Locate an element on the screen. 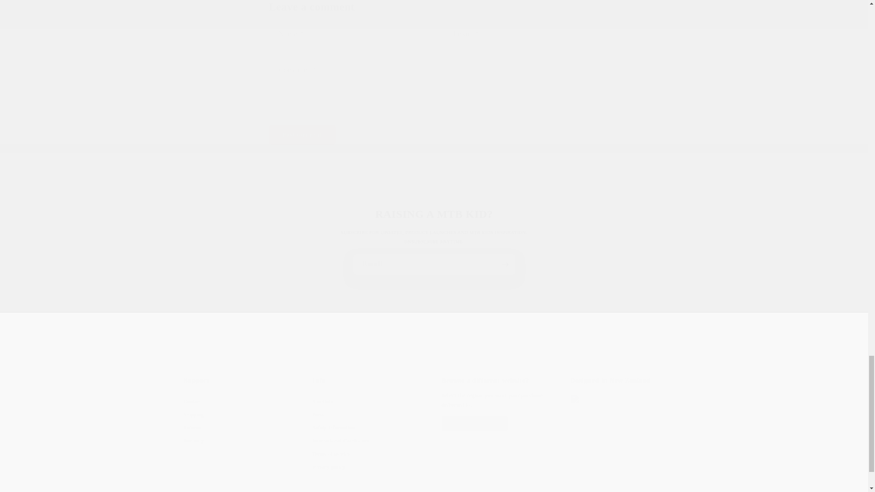 This screenshot has height=492, width=875. Email is located at coordinates (628, 425).